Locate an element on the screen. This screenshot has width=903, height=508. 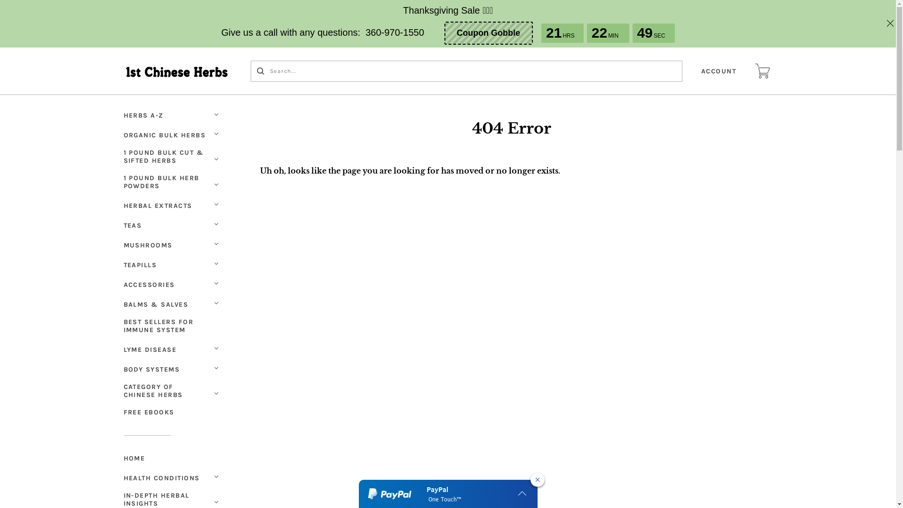
ORGANIC BULK HERBS is located at coordinates (166, 135).